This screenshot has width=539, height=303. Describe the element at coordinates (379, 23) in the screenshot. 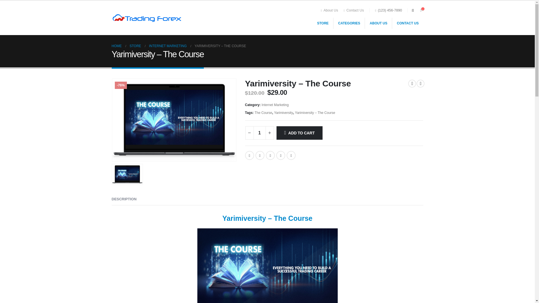

I see `ABOUT US` at that location.